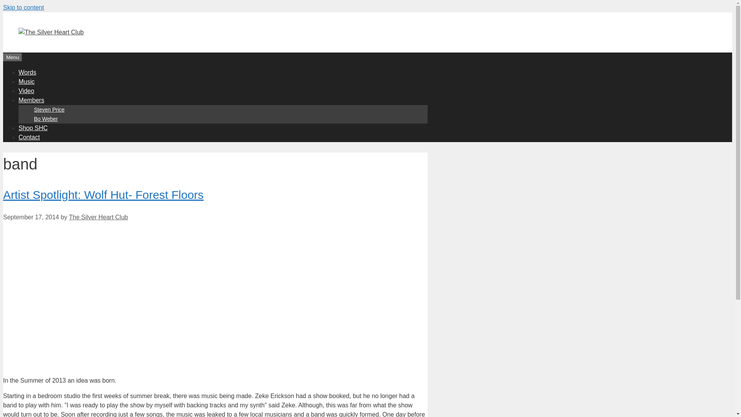 This screenshot has height=417, width=741. Describe the element at coordinates (12, 57) in the screenshot. I see `Menu` at that location.